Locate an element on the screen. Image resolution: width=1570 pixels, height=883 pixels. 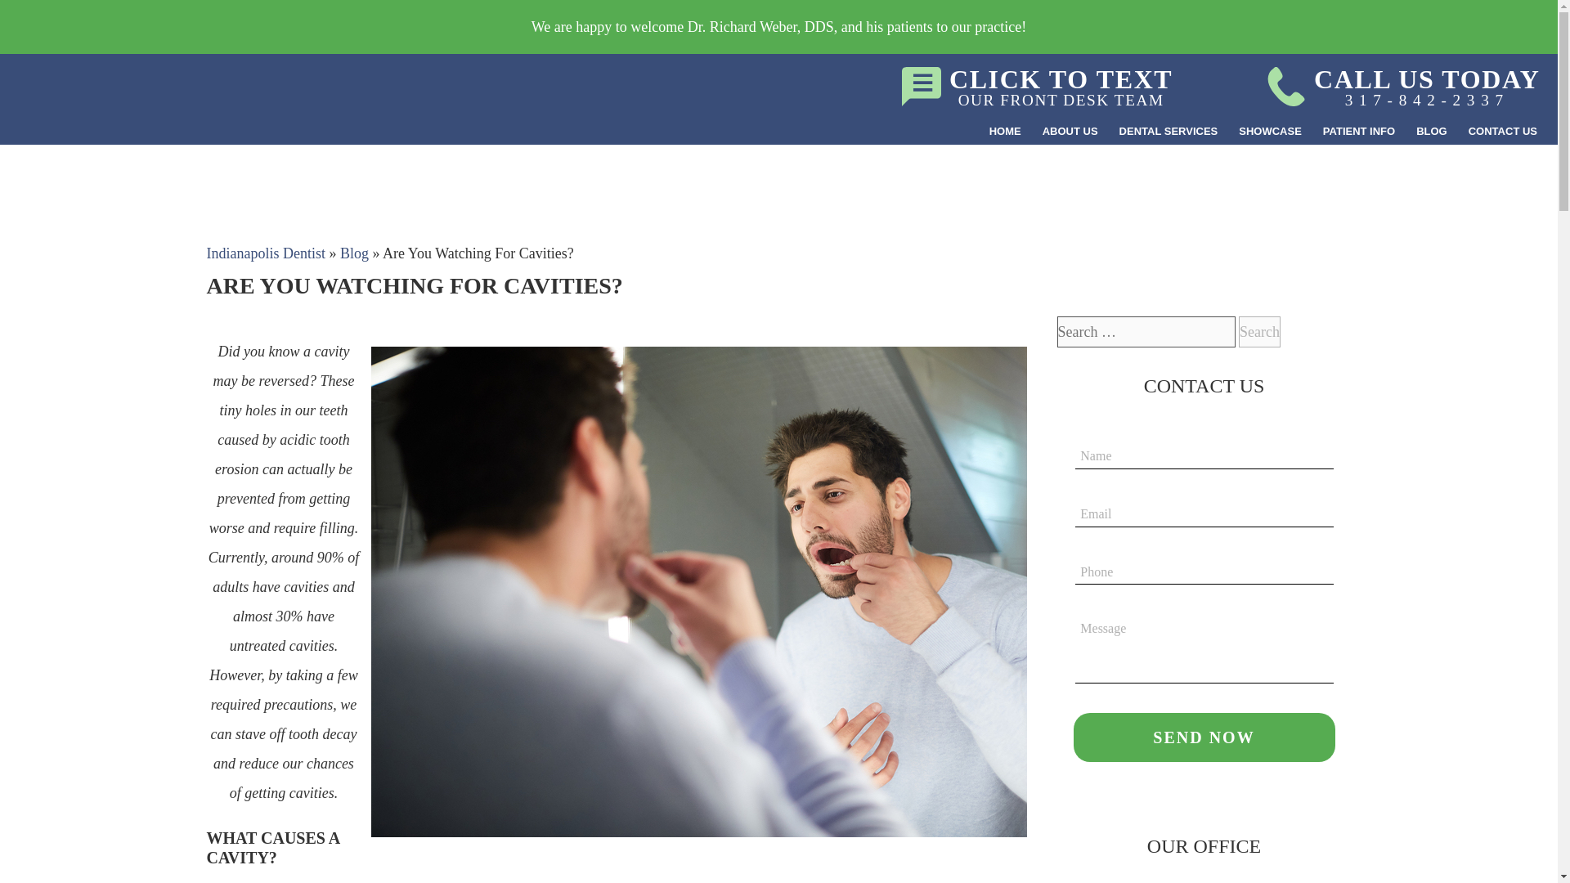
Search is located at coordinates (1259, 332).